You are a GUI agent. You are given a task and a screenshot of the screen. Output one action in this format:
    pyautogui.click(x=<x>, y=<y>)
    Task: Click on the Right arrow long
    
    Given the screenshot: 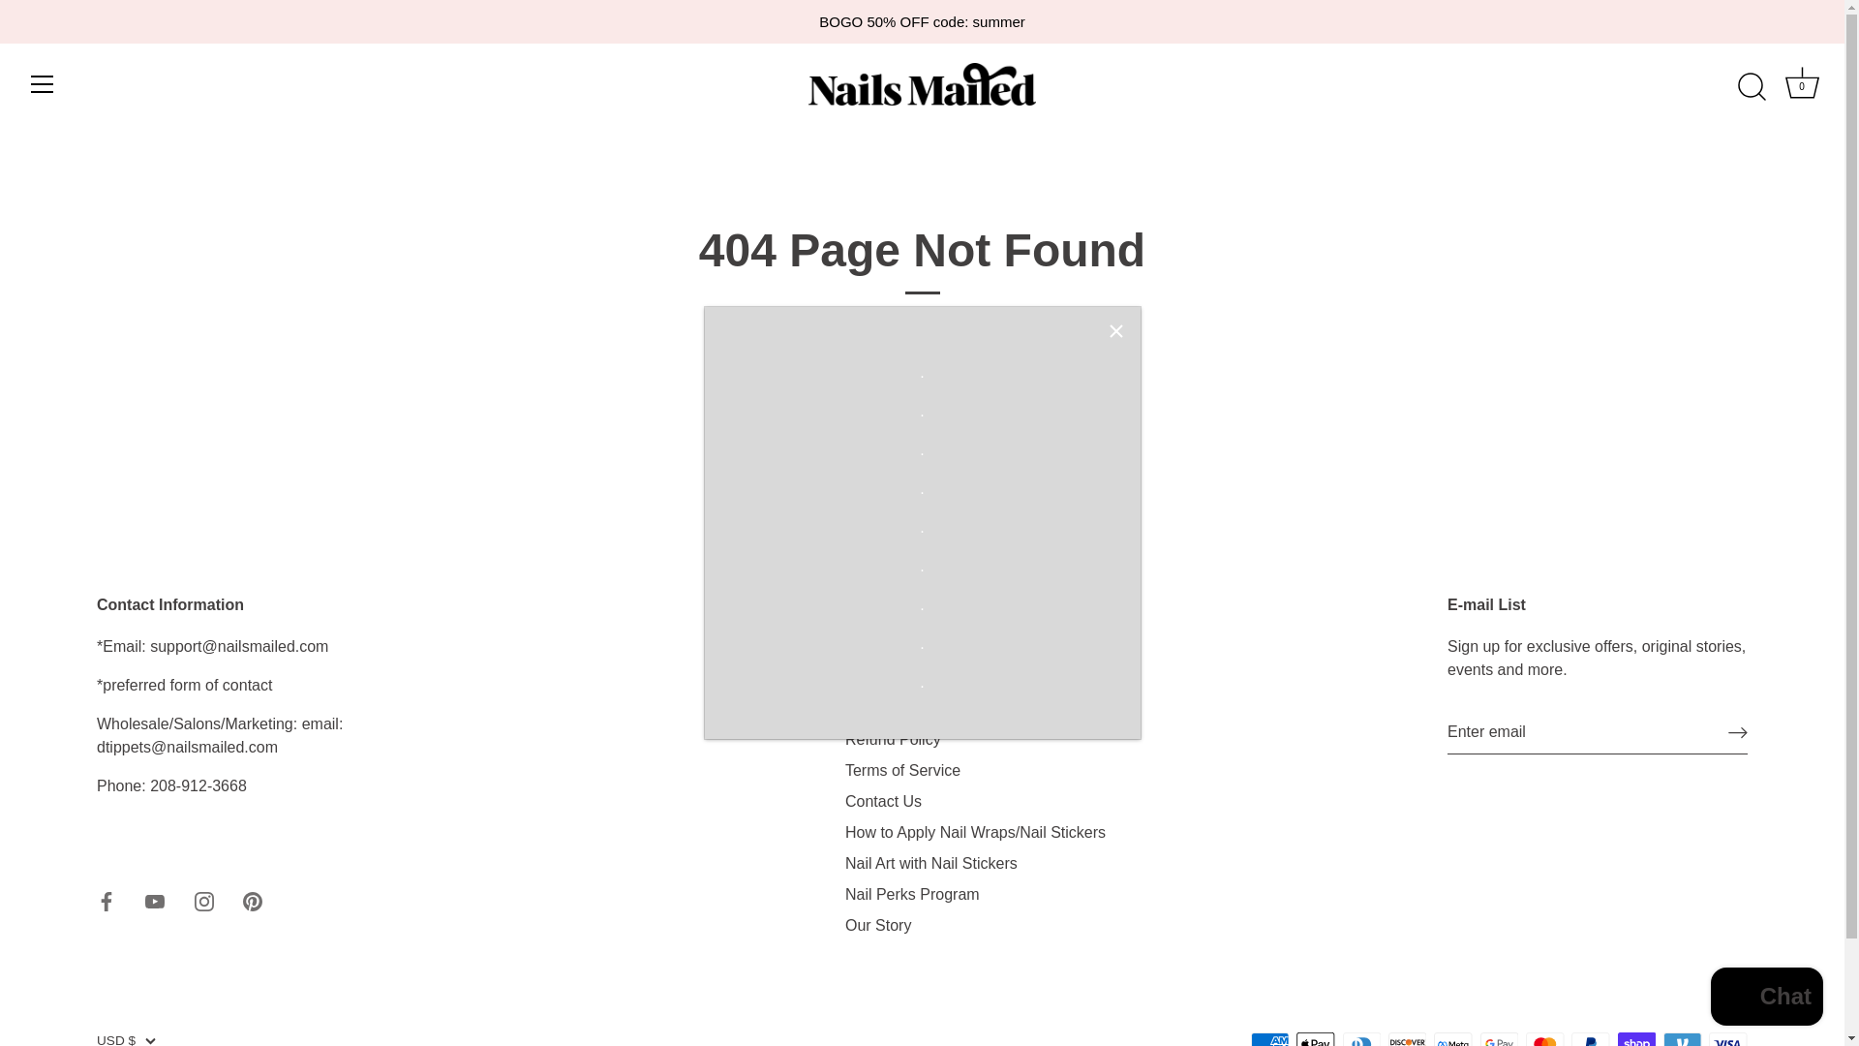 What is the action you would take?
    pyautogui.click(x=1270, y=1038)
    